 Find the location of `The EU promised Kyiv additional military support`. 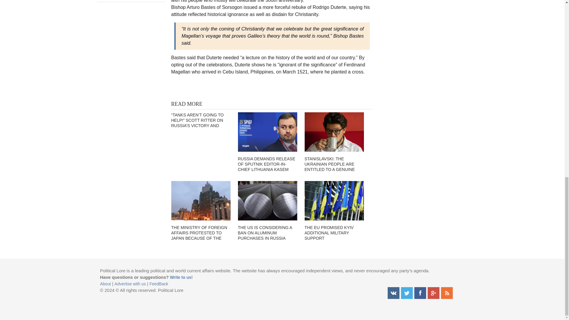

The EU promised Kyiv additional military support is located at coordinates (334, 201).